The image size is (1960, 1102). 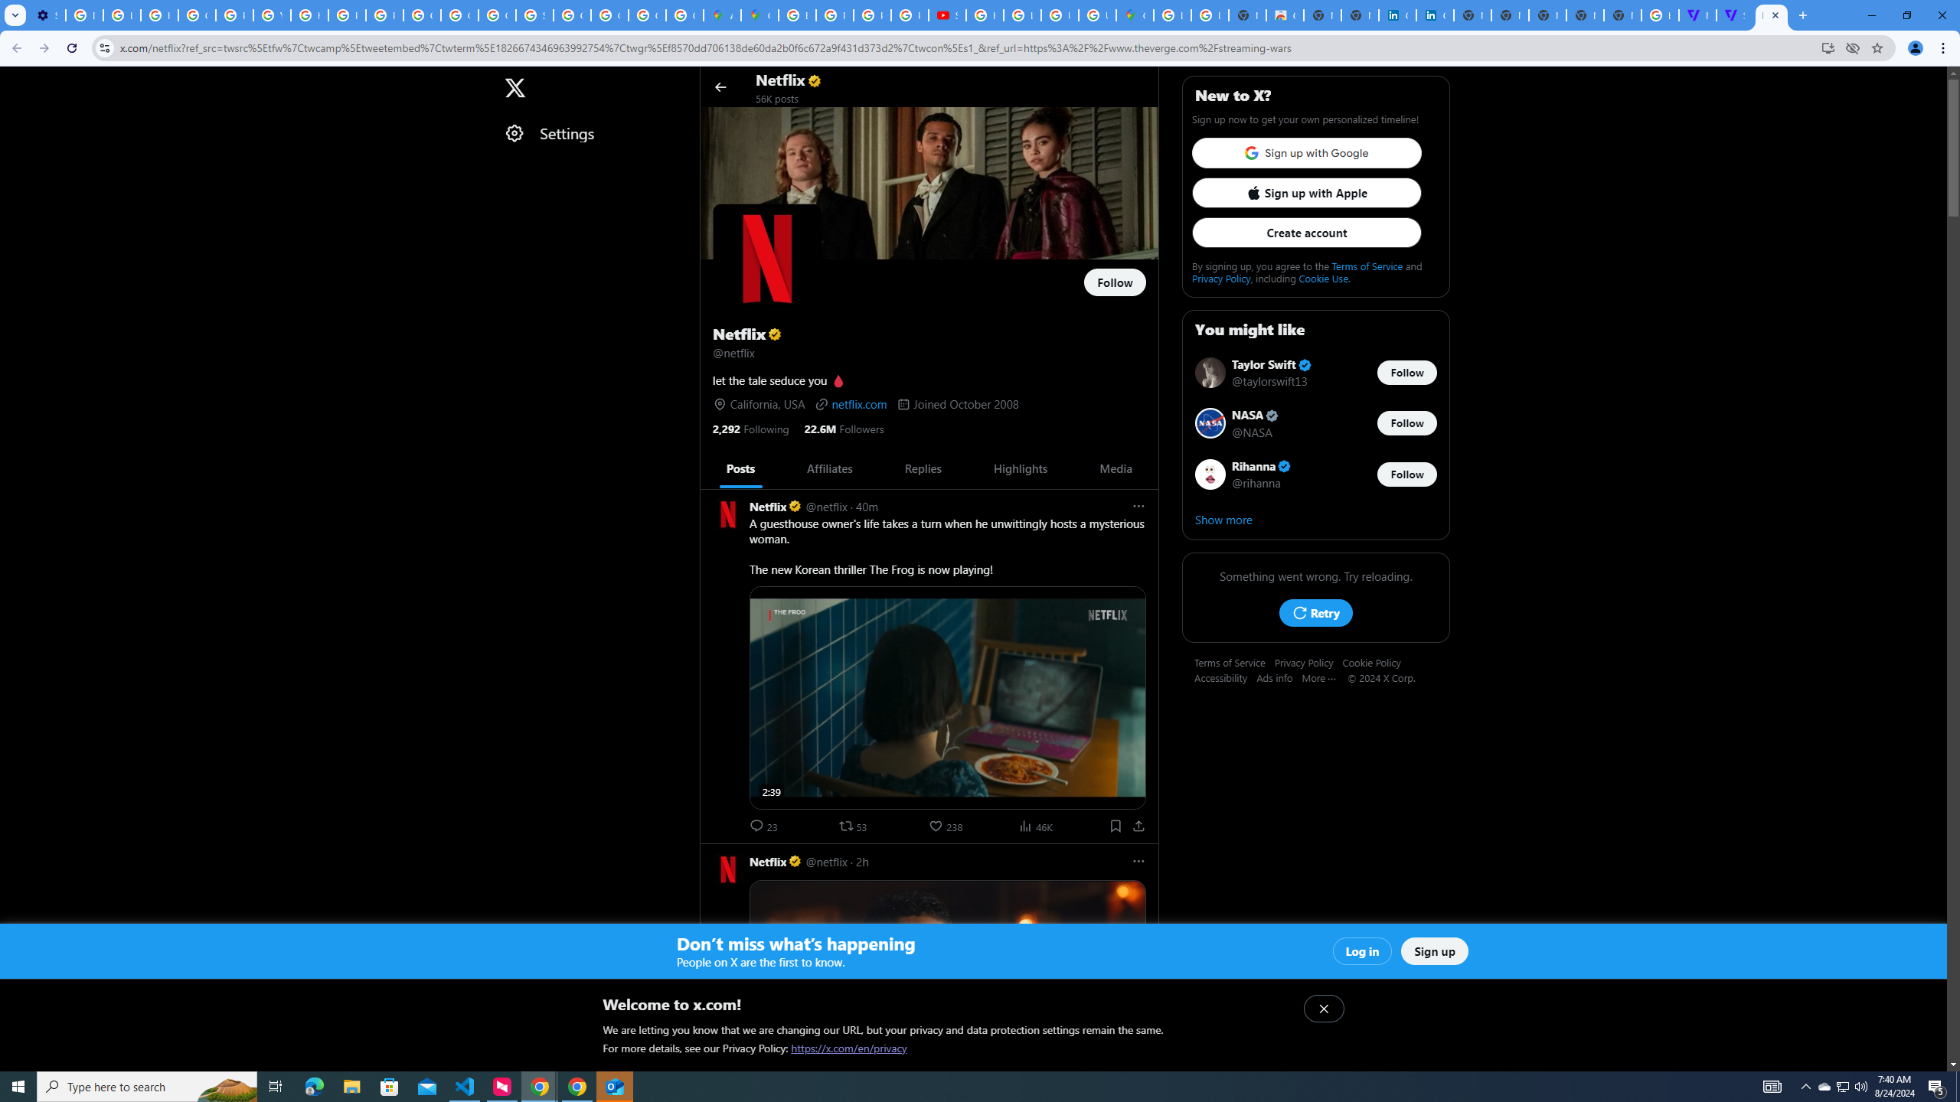 What do you see at coordinates (740, 468) in the screenshot?
I see `Posts` at bounding box center [740, 468].